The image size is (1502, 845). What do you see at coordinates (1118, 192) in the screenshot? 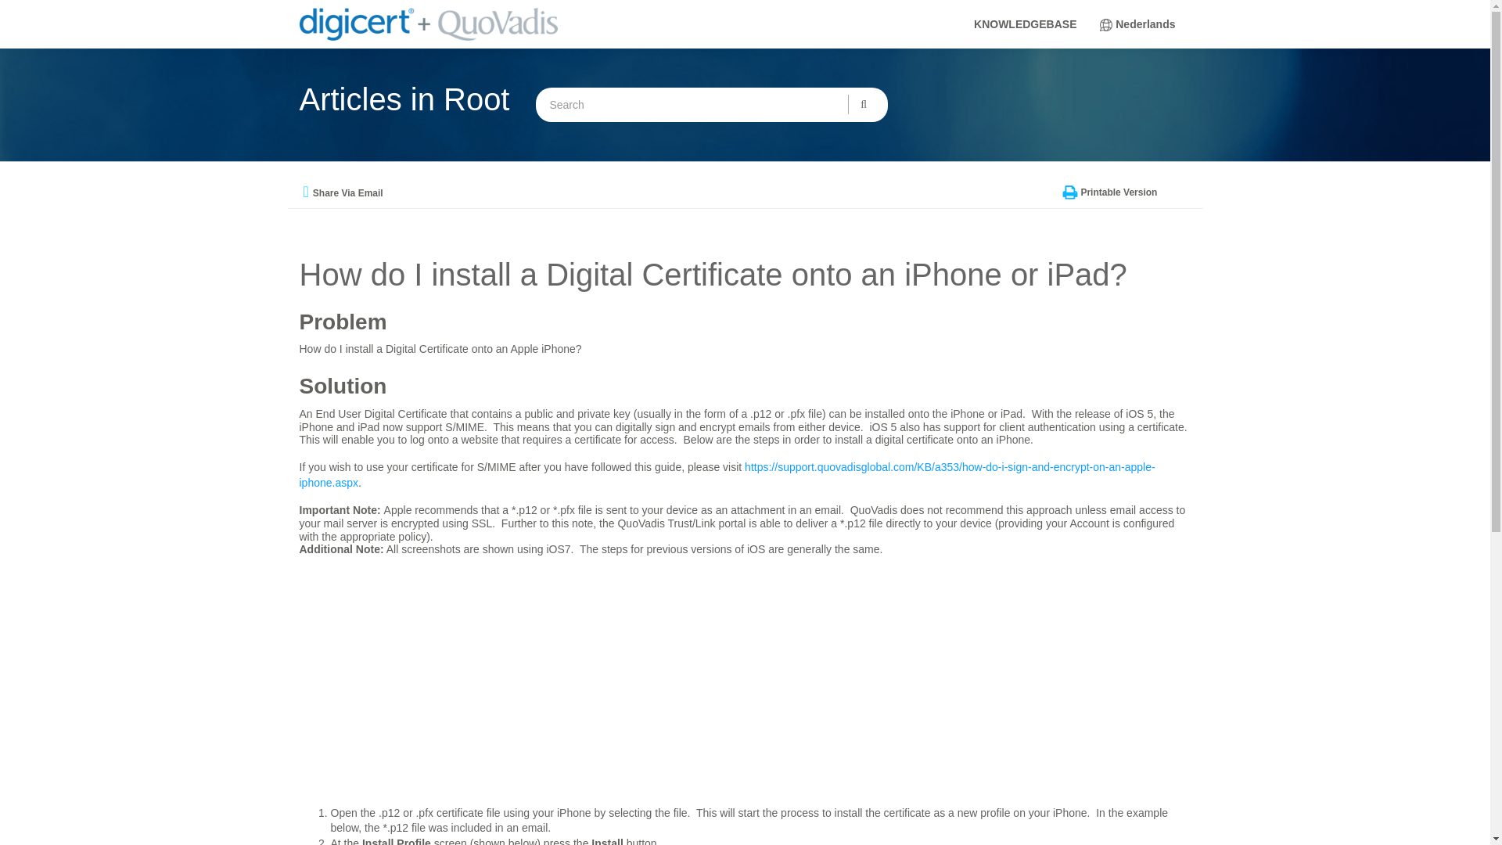
I see `Printable Version` at bounding box center [1118, 192].